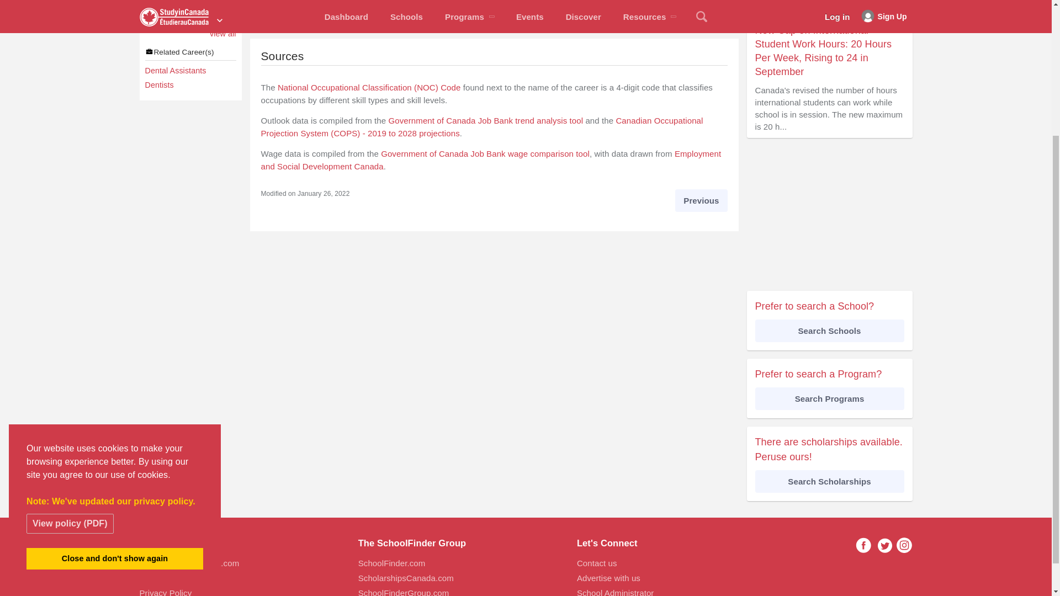  I want to click on Statistics, so click(494, 1).